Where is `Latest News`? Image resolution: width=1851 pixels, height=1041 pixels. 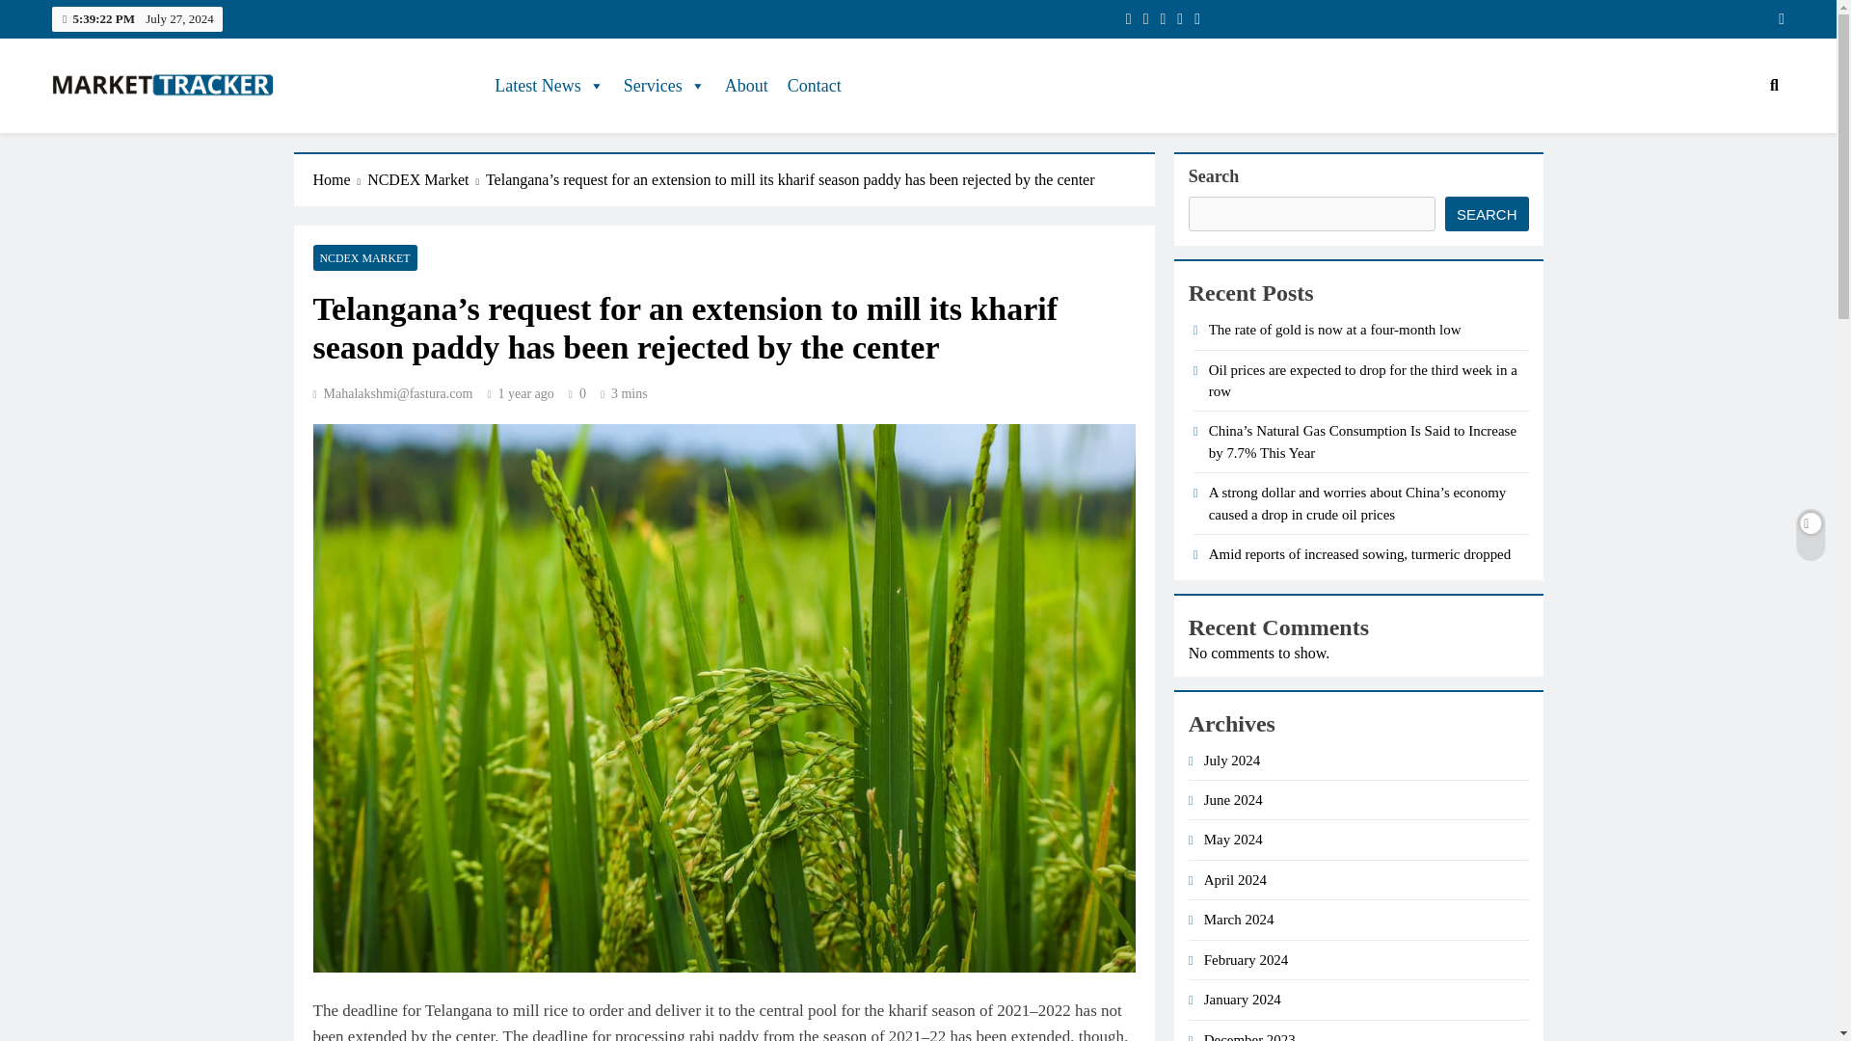 Latest News is located at coordinates (549, 86).